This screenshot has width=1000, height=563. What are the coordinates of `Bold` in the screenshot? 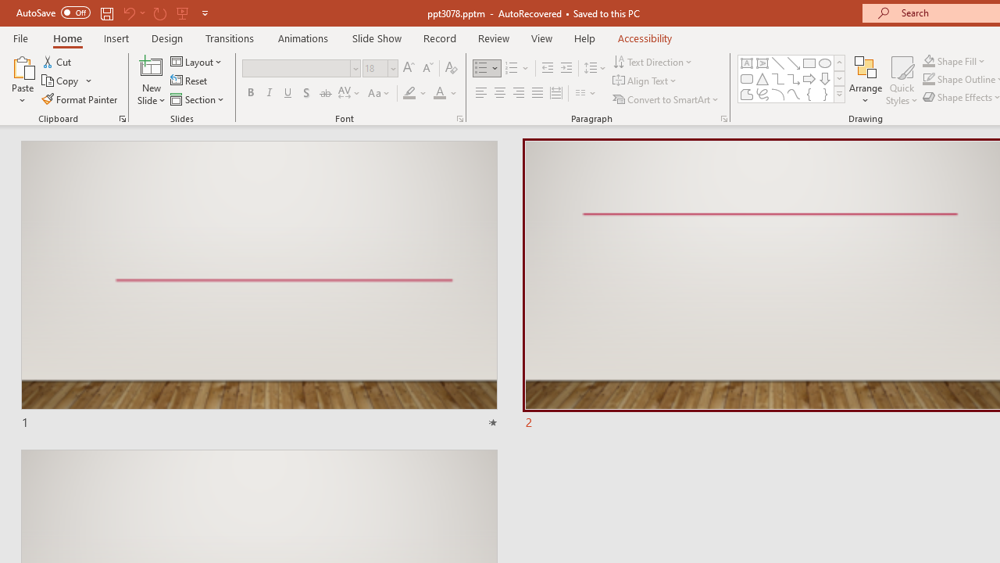 It's located at (250, 94).